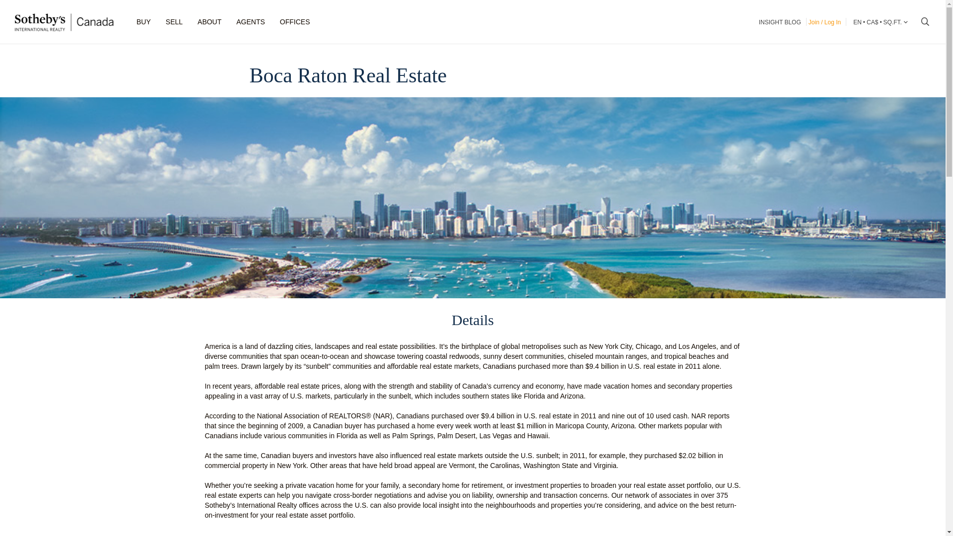 This screenshot has width=953, height=536. I want to click on BUY, so click(143, 22).